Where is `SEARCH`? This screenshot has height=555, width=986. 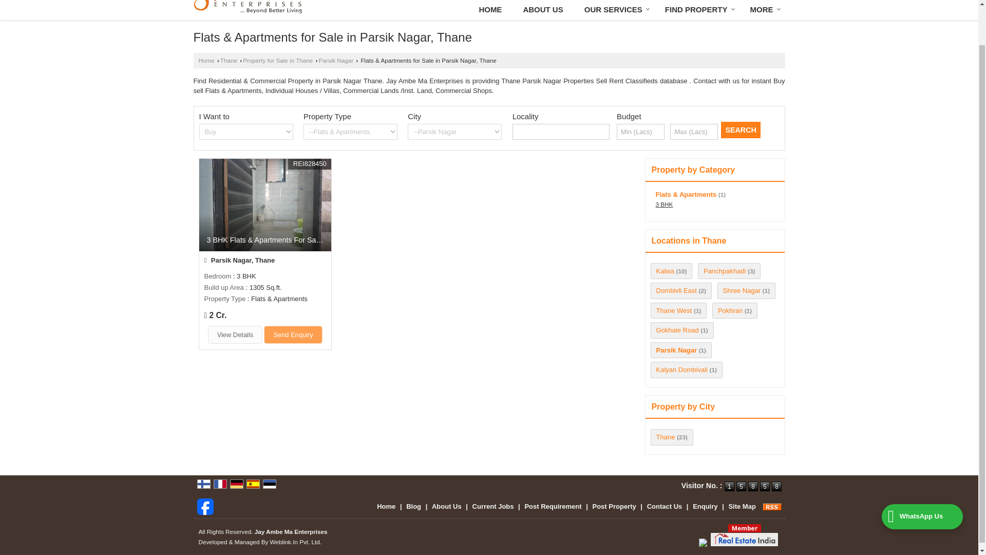 SEARCH is located at coordinates (741, 129).